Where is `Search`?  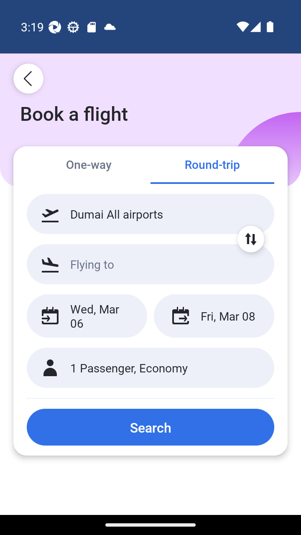 Search is located at coordinates (150, 427).